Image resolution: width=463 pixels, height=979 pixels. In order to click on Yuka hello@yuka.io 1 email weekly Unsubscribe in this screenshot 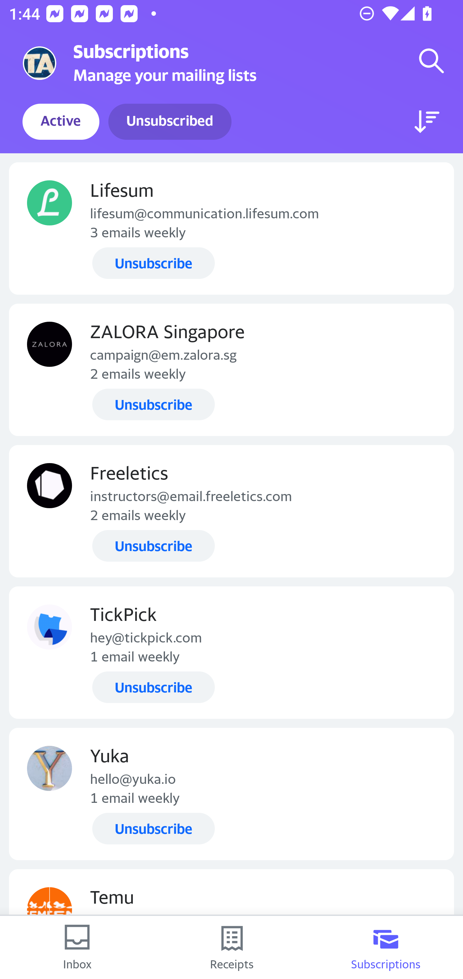, I will do `click(232, 794)`.